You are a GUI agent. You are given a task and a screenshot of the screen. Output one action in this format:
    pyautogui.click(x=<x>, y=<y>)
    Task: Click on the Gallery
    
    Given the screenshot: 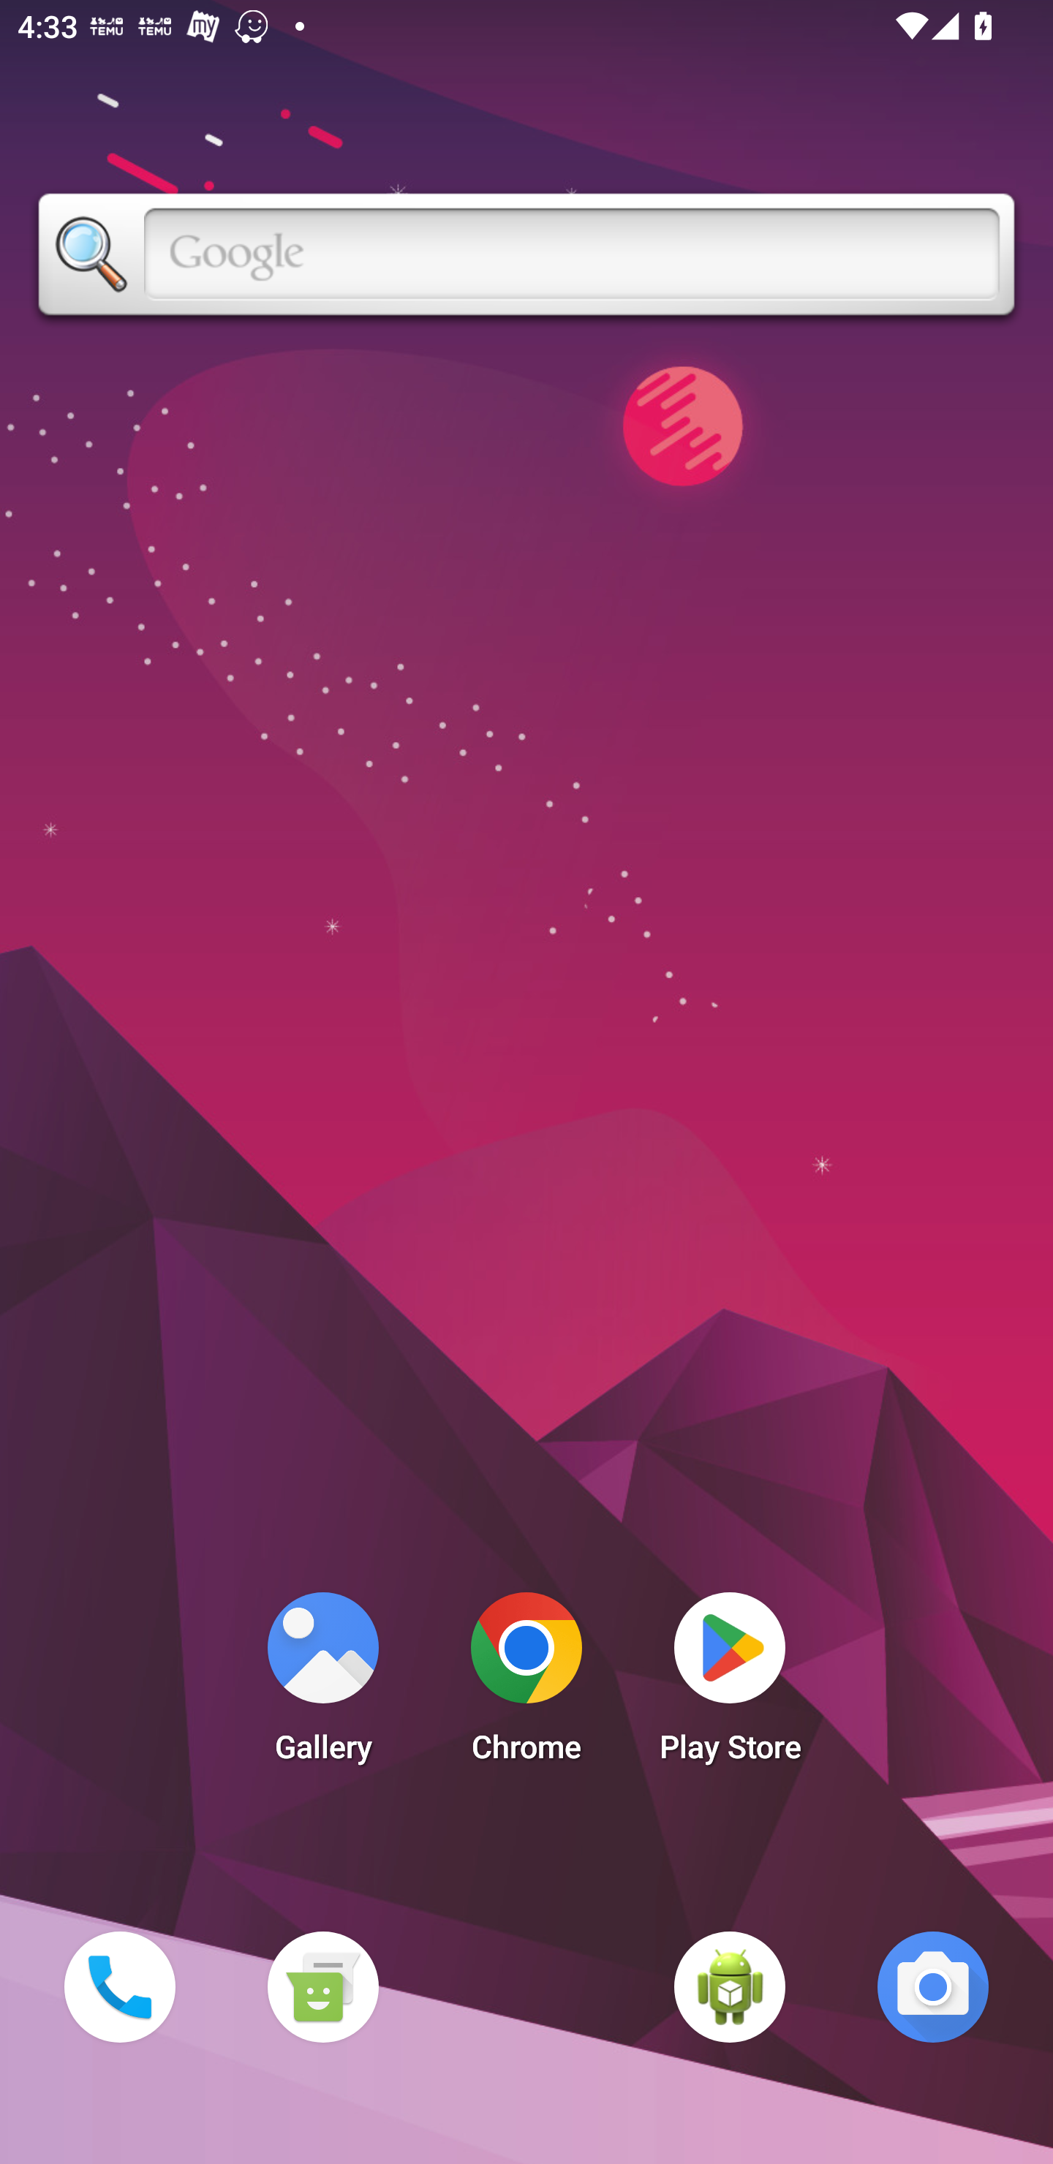 What is the action you would take?
    pyautogui.click(x=322, y=1684)
    